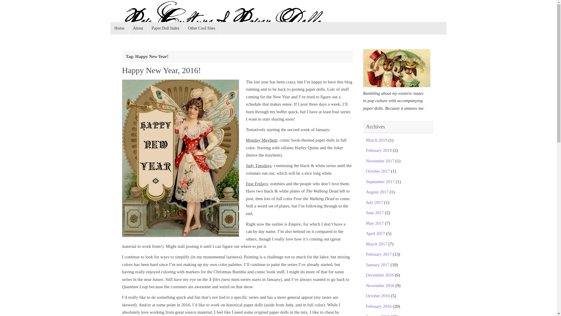  What do you see at coordinates (278, 18) in the screenshot?
I see `Pop Culture Paper Dolls` at bounding box center [278, 18].